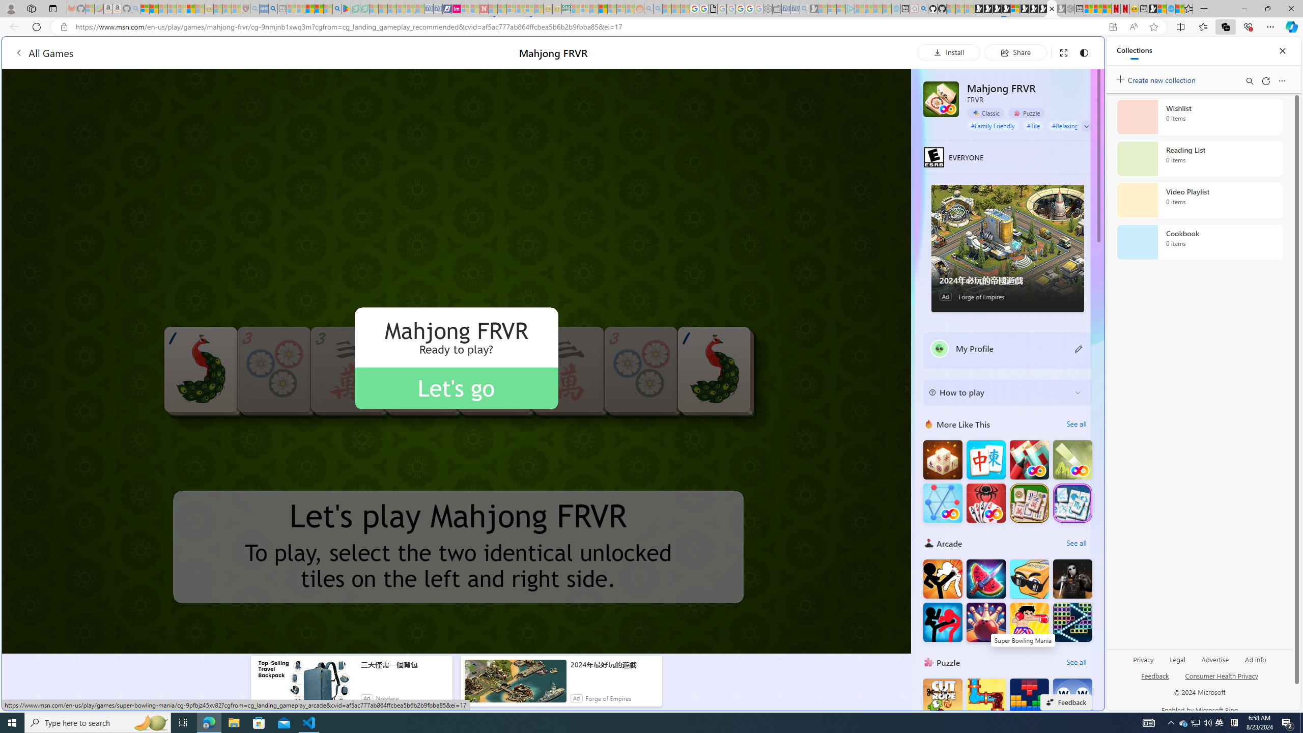  I want to click on Jobs - lastminute.com Investor Portal, so click(456, 9).